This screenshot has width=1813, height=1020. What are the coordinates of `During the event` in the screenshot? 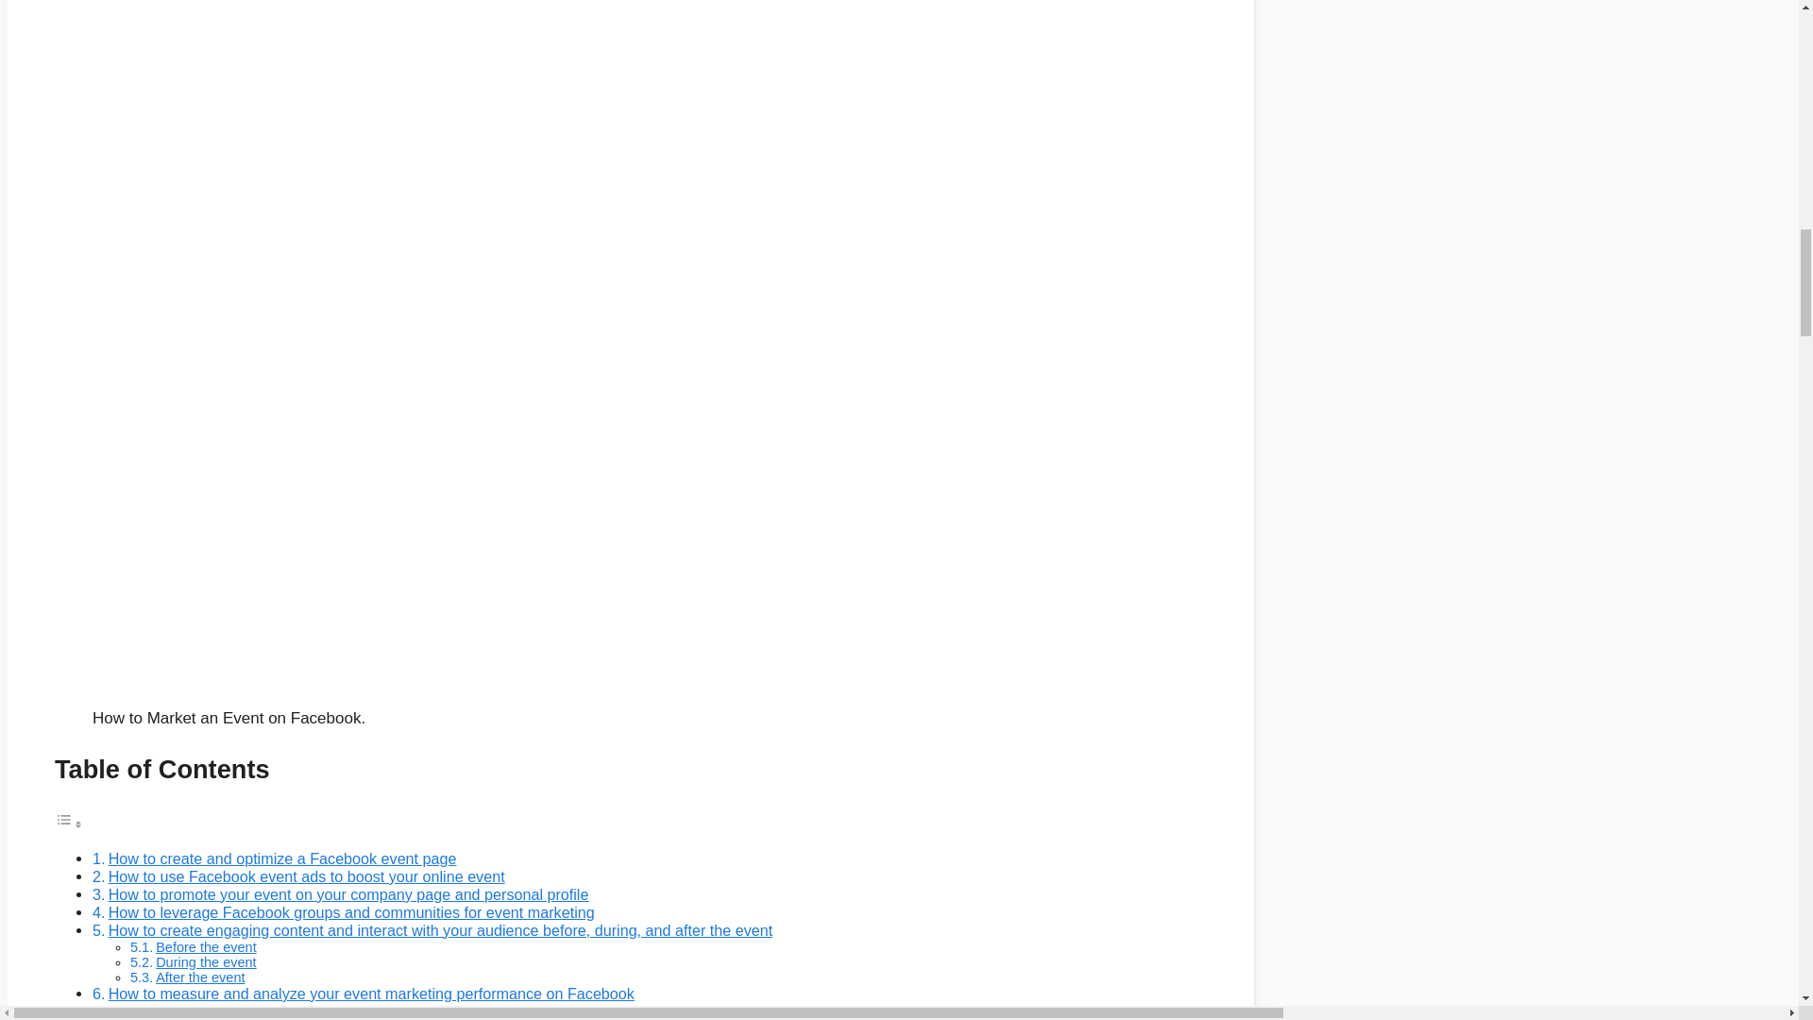 It's located at (206, 961).